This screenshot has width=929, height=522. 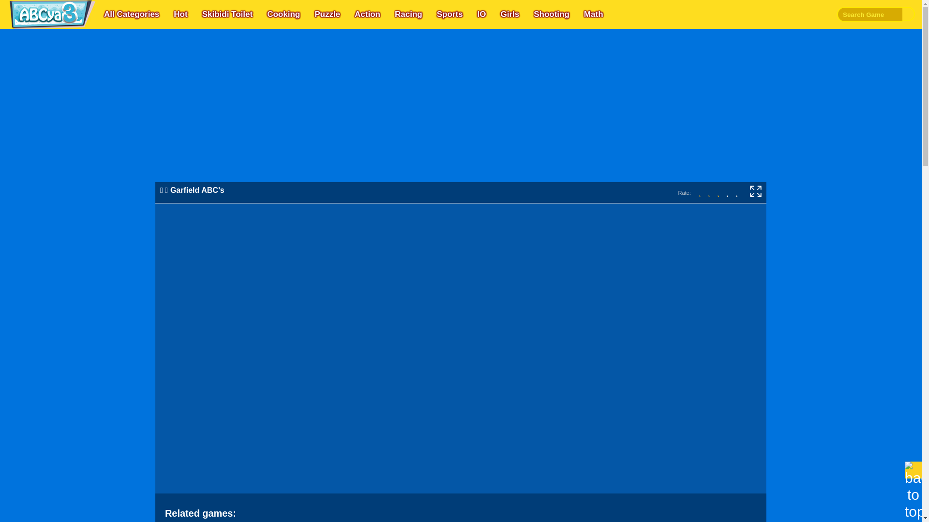 I want to click on Cooking, so click(x=283, y=14).